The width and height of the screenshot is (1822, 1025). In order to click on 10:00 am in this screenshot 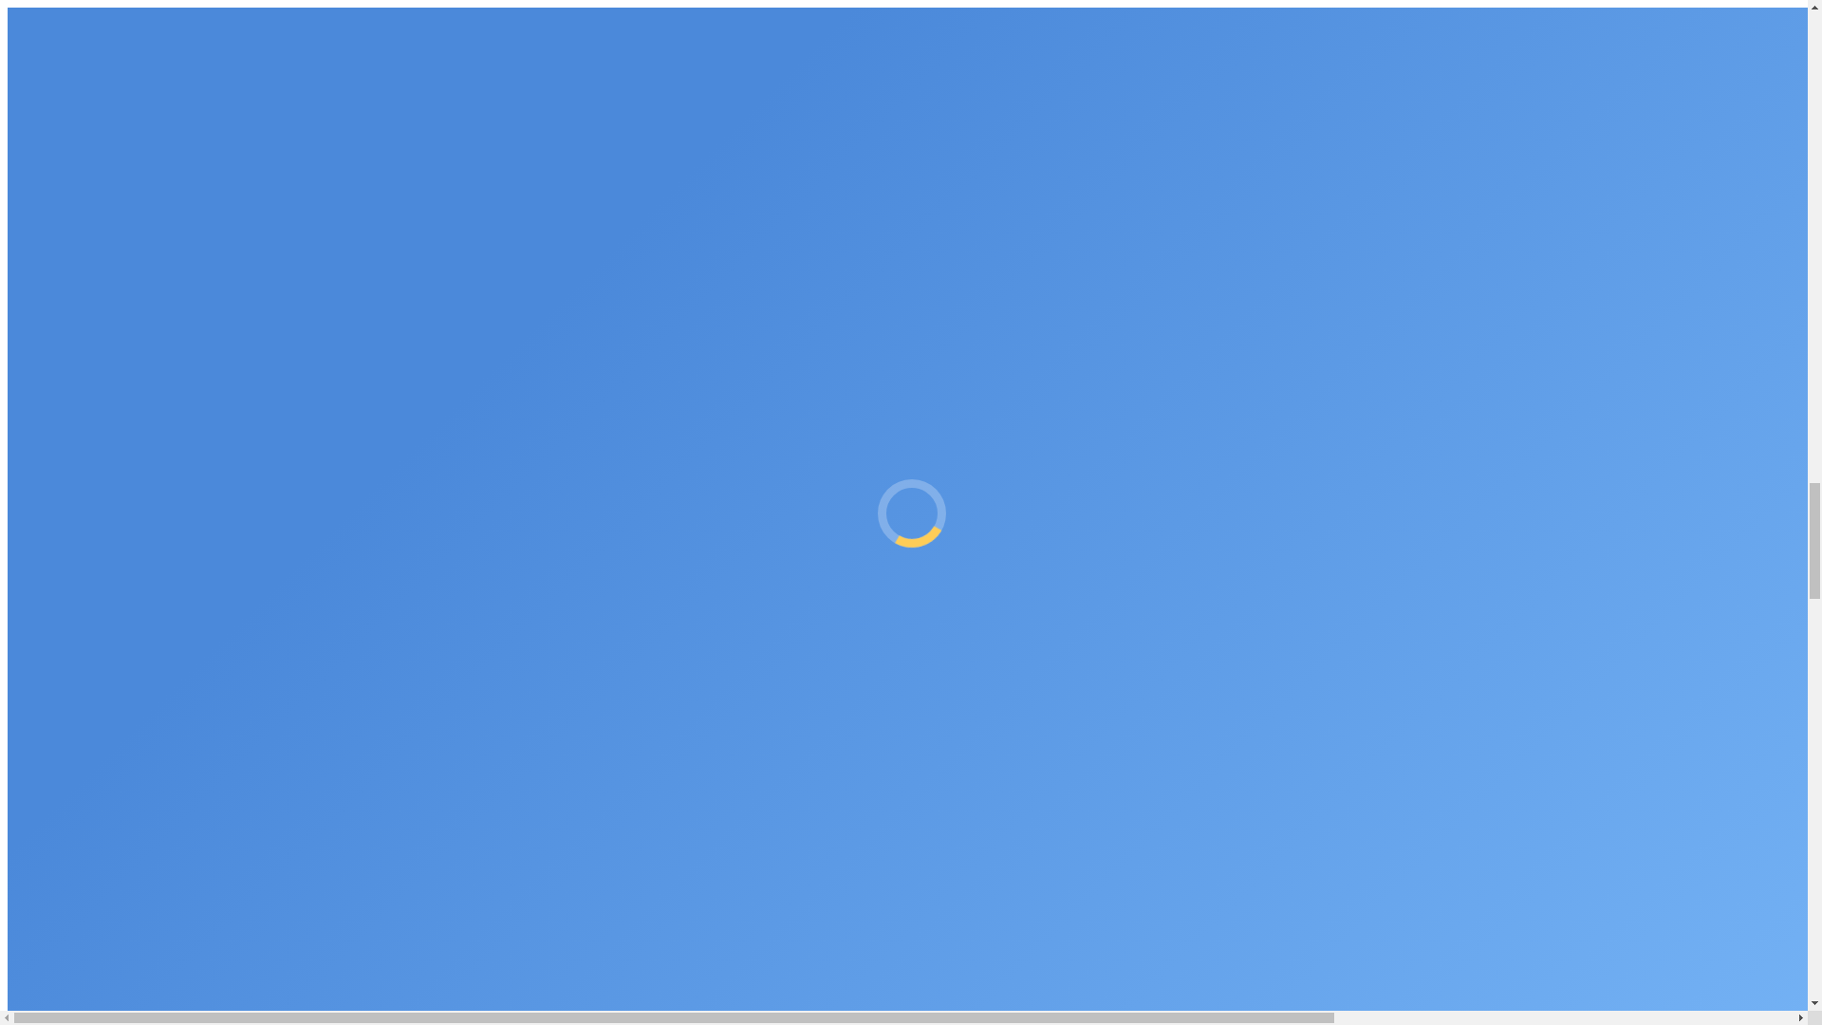, I will do `click(188, 169)`.